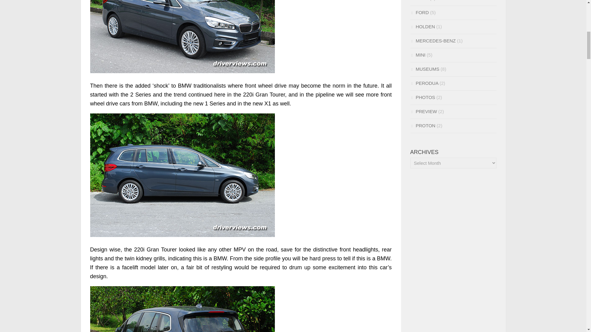  Describe the element at coordinates (422, 26) in the screenshot. I see `HOLDEN` at that location.